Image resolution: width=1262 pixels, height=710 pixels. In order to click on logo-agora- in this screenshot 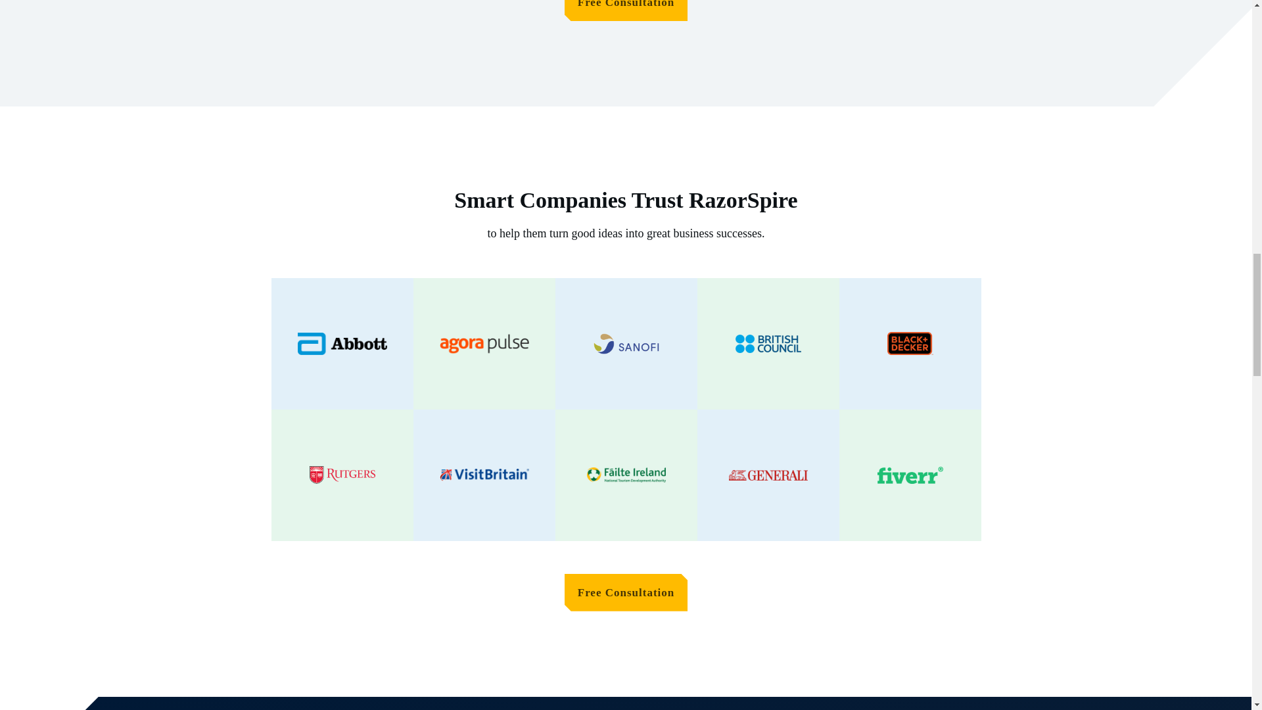, I will do `click(484, 344)`.